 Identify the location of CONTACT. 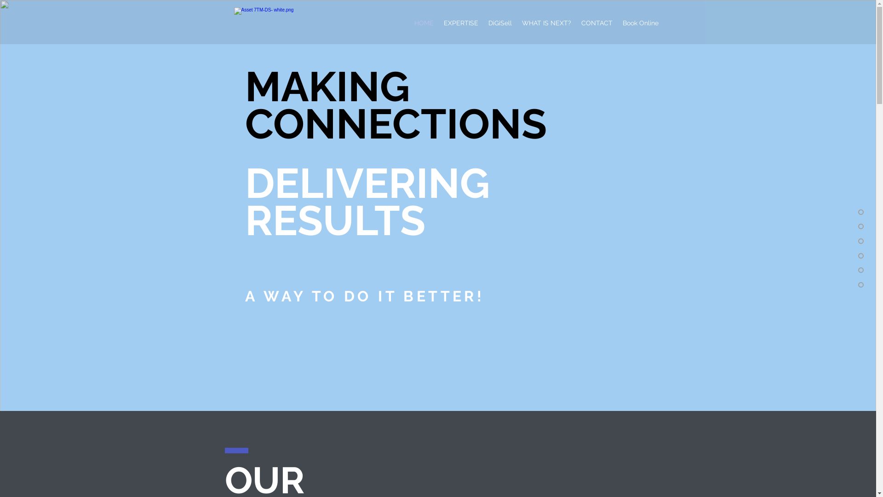
(596, 23).